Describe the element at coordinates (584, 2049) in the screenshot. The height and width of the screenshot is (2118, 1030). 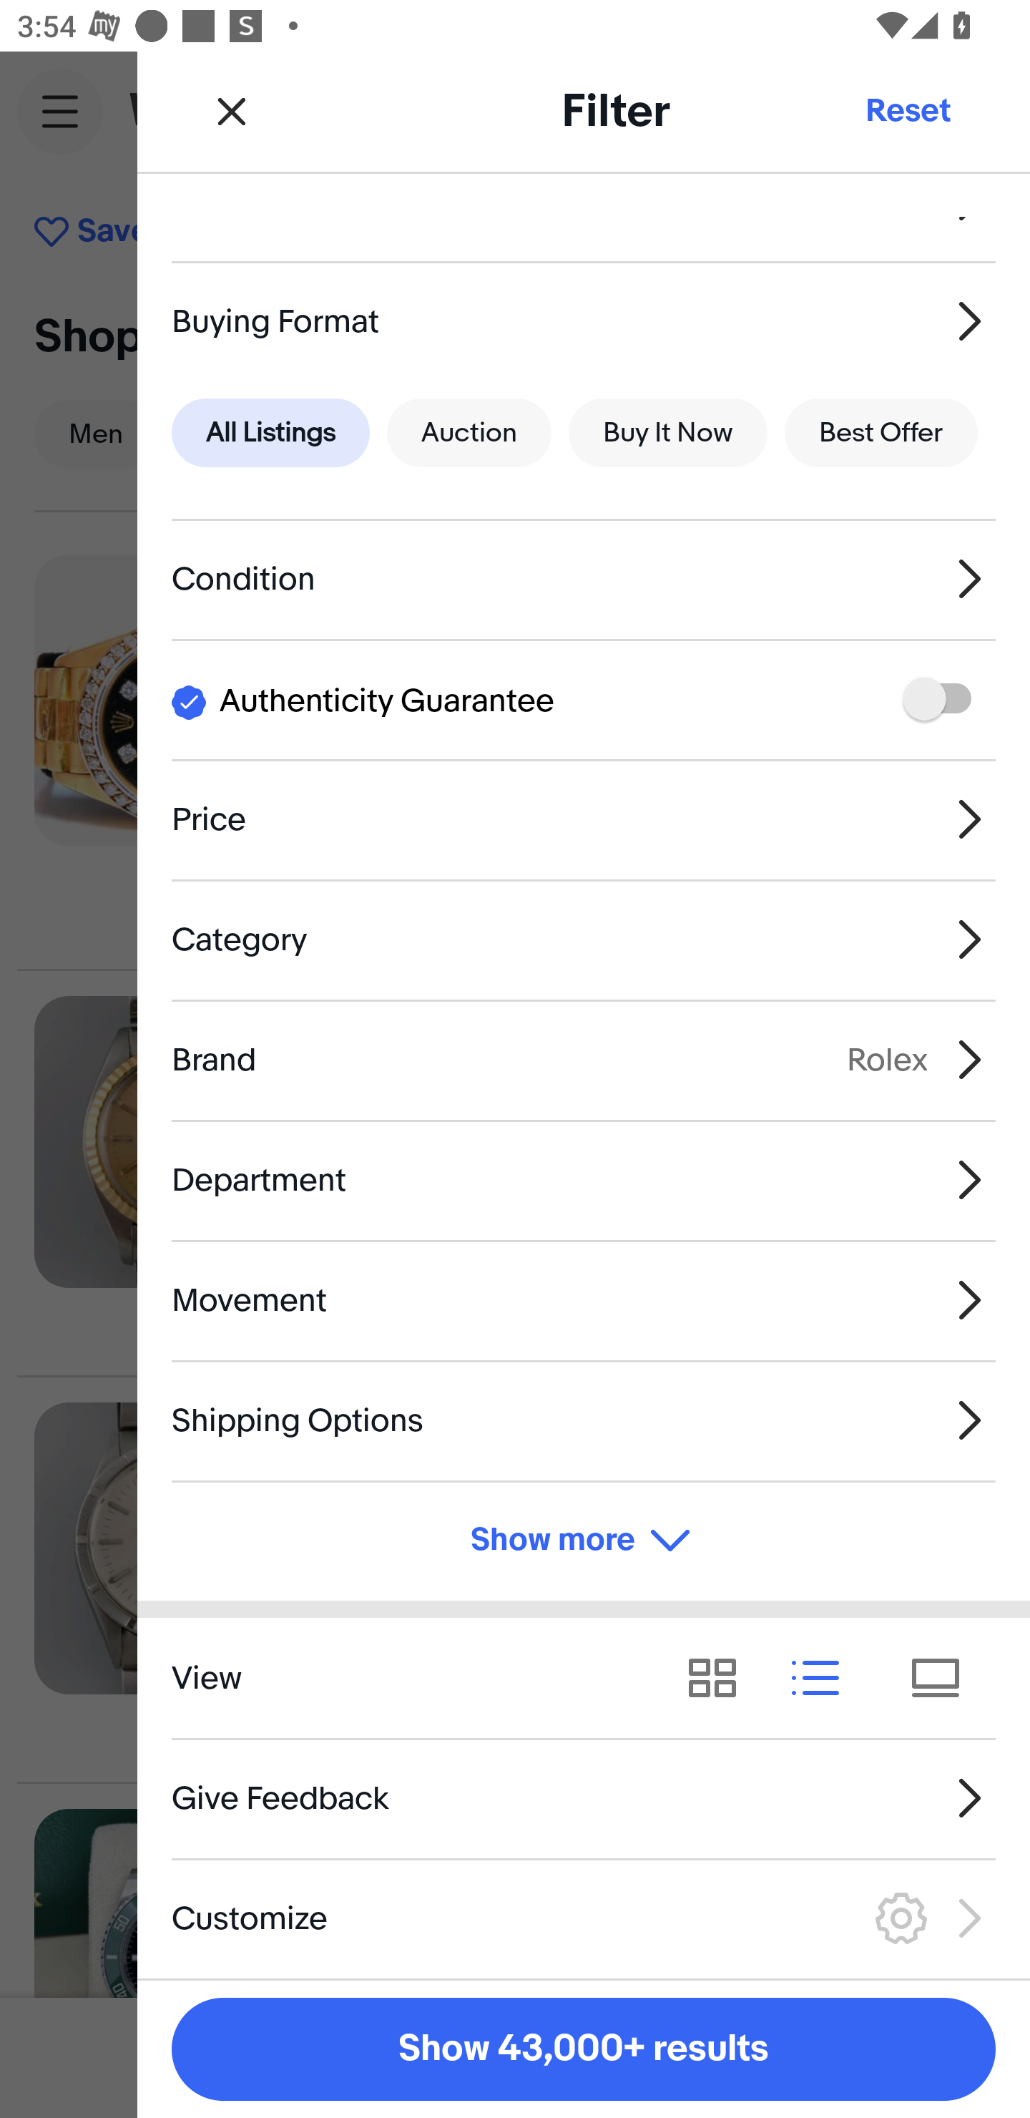
I see `Show 43,000+ results` at that location.